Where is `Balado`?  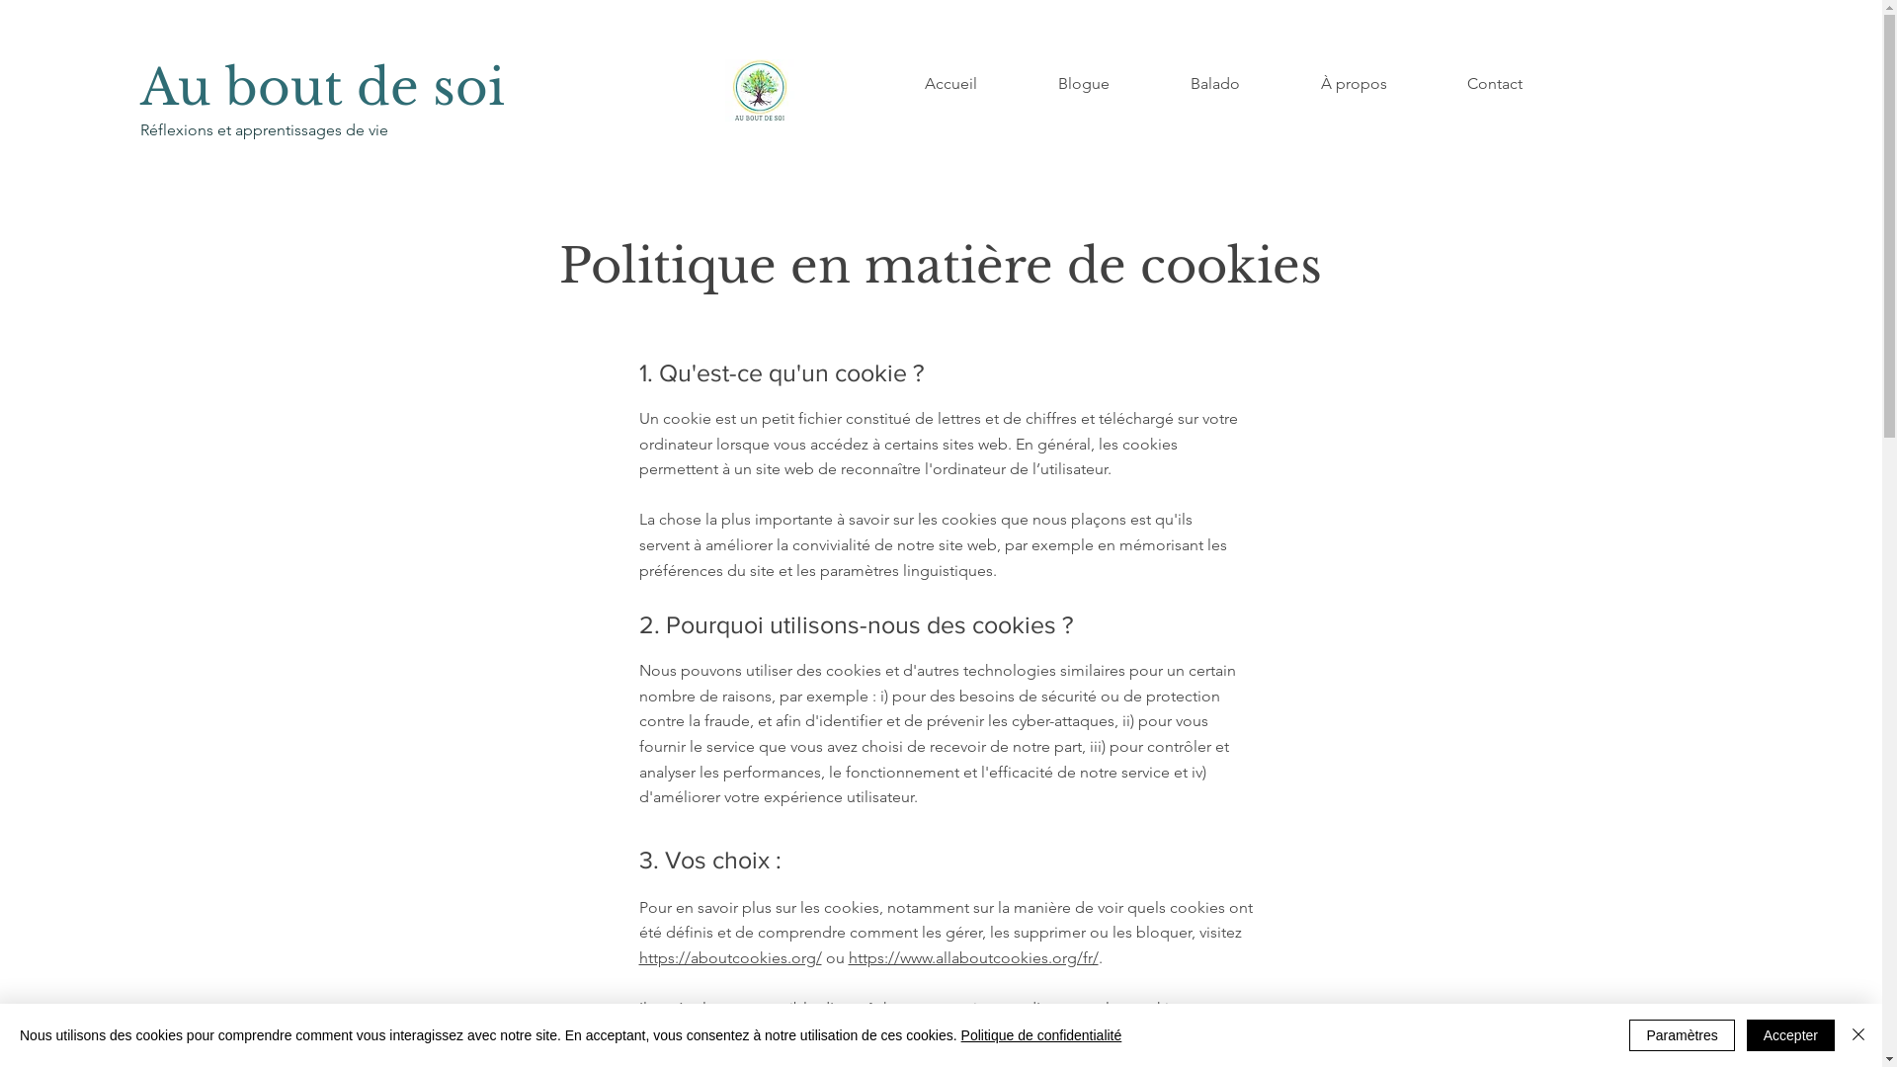
Balado is located at coordinates (1215, 84).